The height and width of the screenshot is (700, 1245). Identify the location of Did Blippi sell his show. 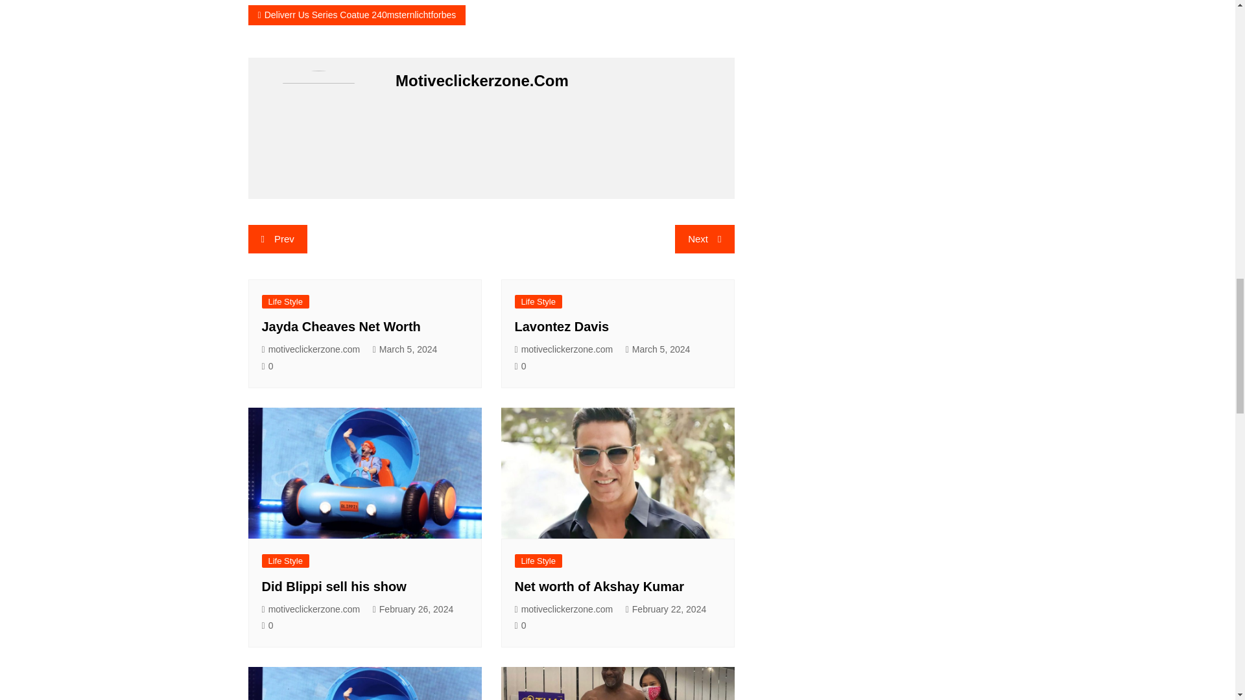
(334, 586).